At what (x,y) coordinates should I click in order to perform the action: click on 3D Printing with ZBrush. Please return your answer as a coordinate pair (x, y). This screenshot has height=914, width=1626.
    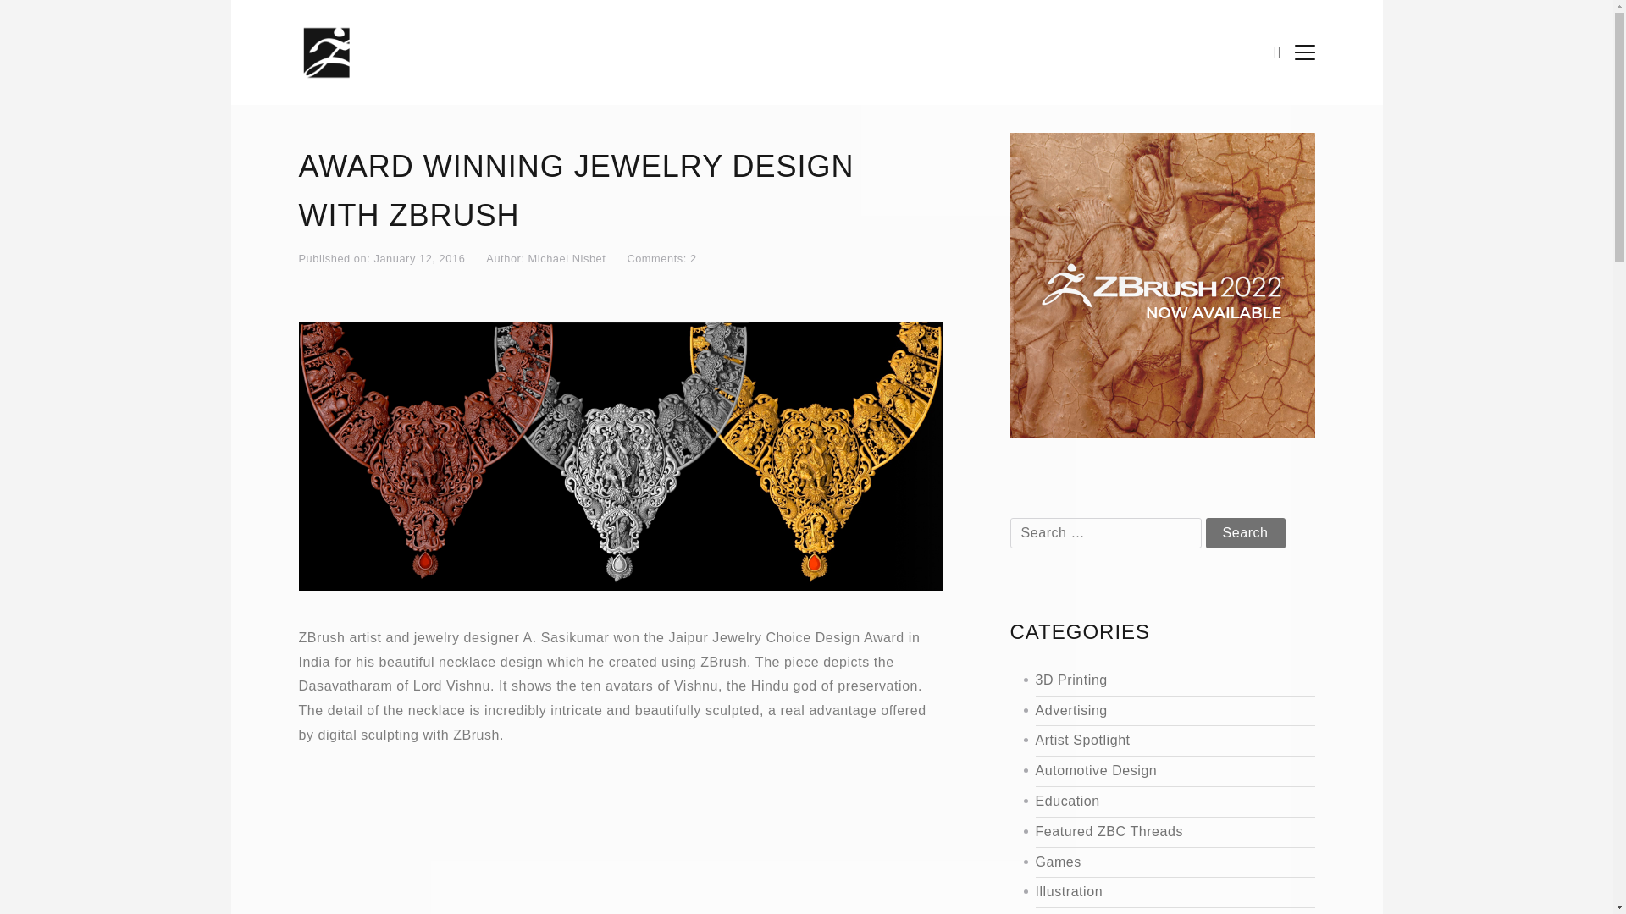
    Looking at the image, I should click on (1155, 680).